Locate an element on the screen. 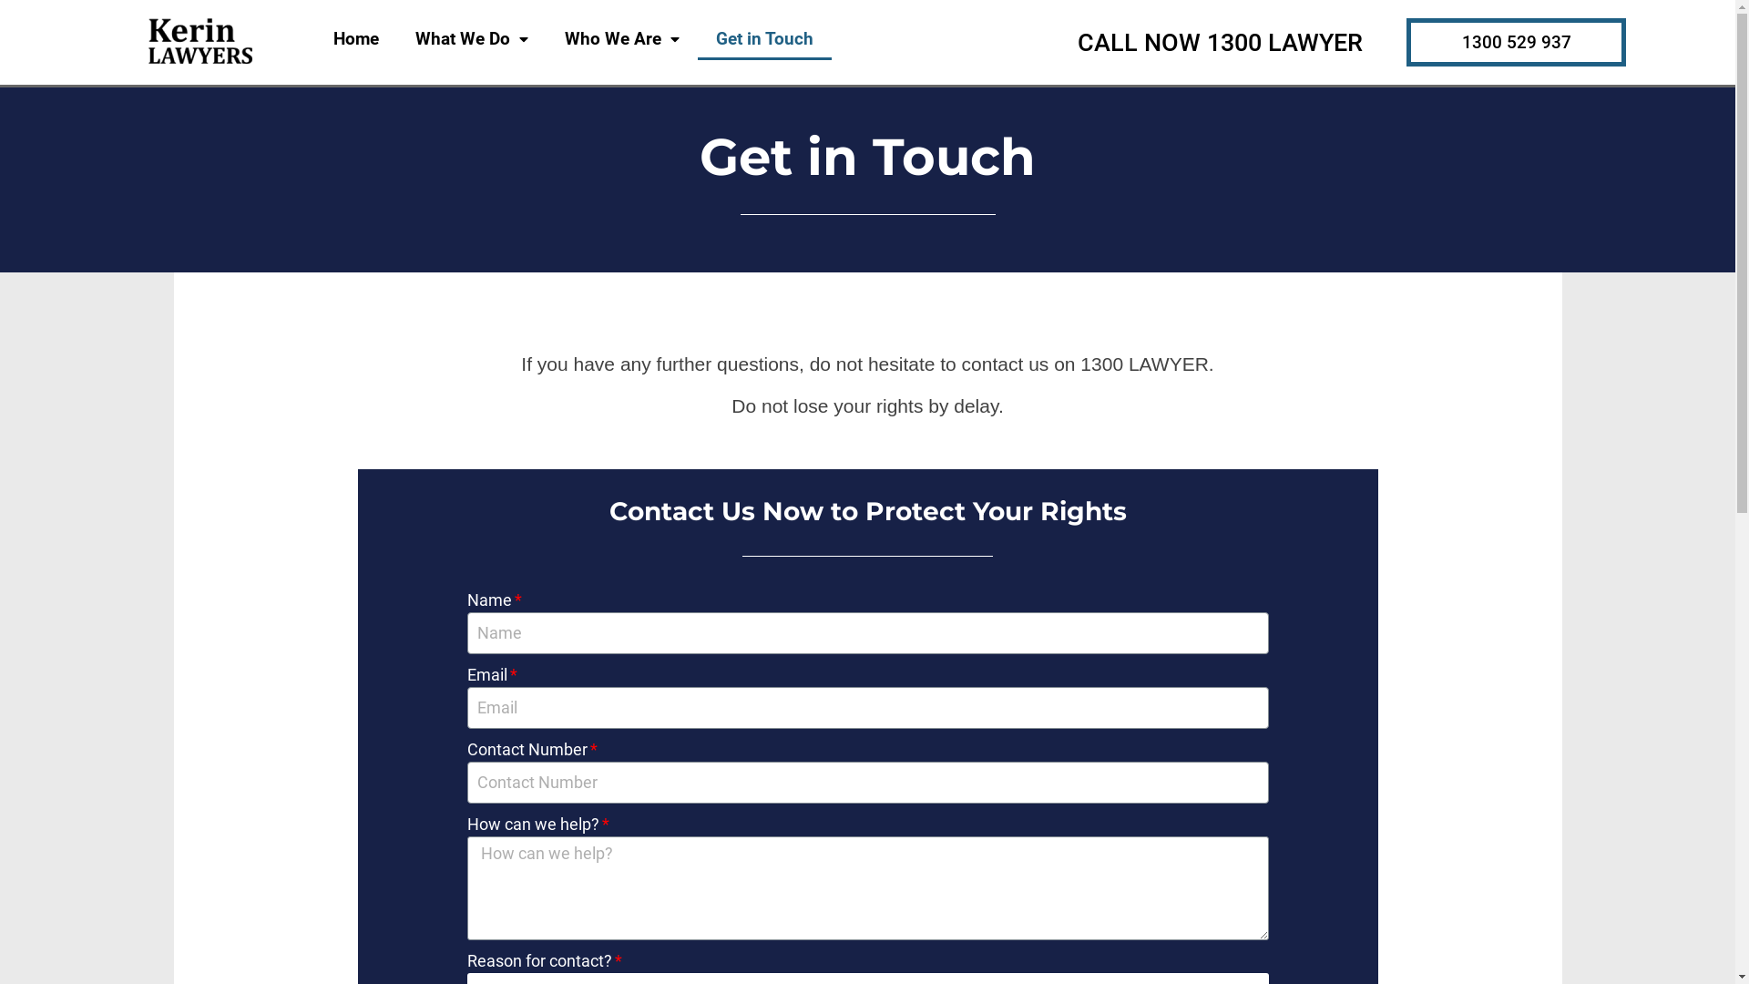 This screenshot has width=1749, height=984. Home is located at coordinates (356, 39).